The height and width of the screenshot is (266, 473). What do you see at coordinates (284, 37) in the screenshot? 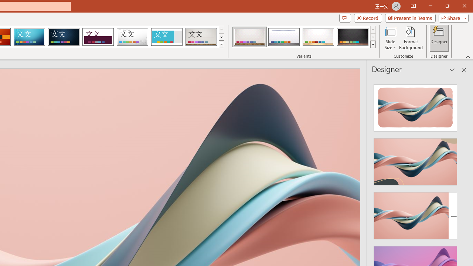
I see `Gallery Variant 2` at bounding box center [284, 37].